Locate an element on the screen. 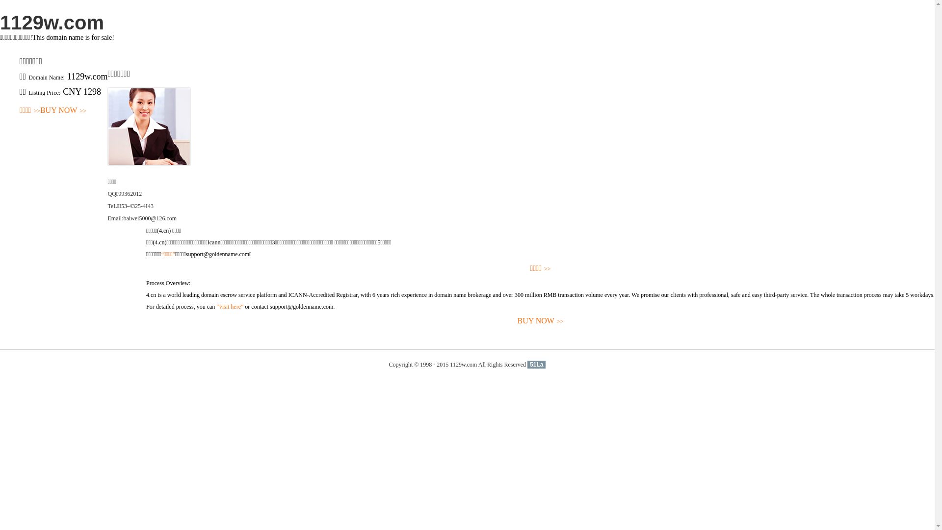  51La is located at coordinates (537, 365).